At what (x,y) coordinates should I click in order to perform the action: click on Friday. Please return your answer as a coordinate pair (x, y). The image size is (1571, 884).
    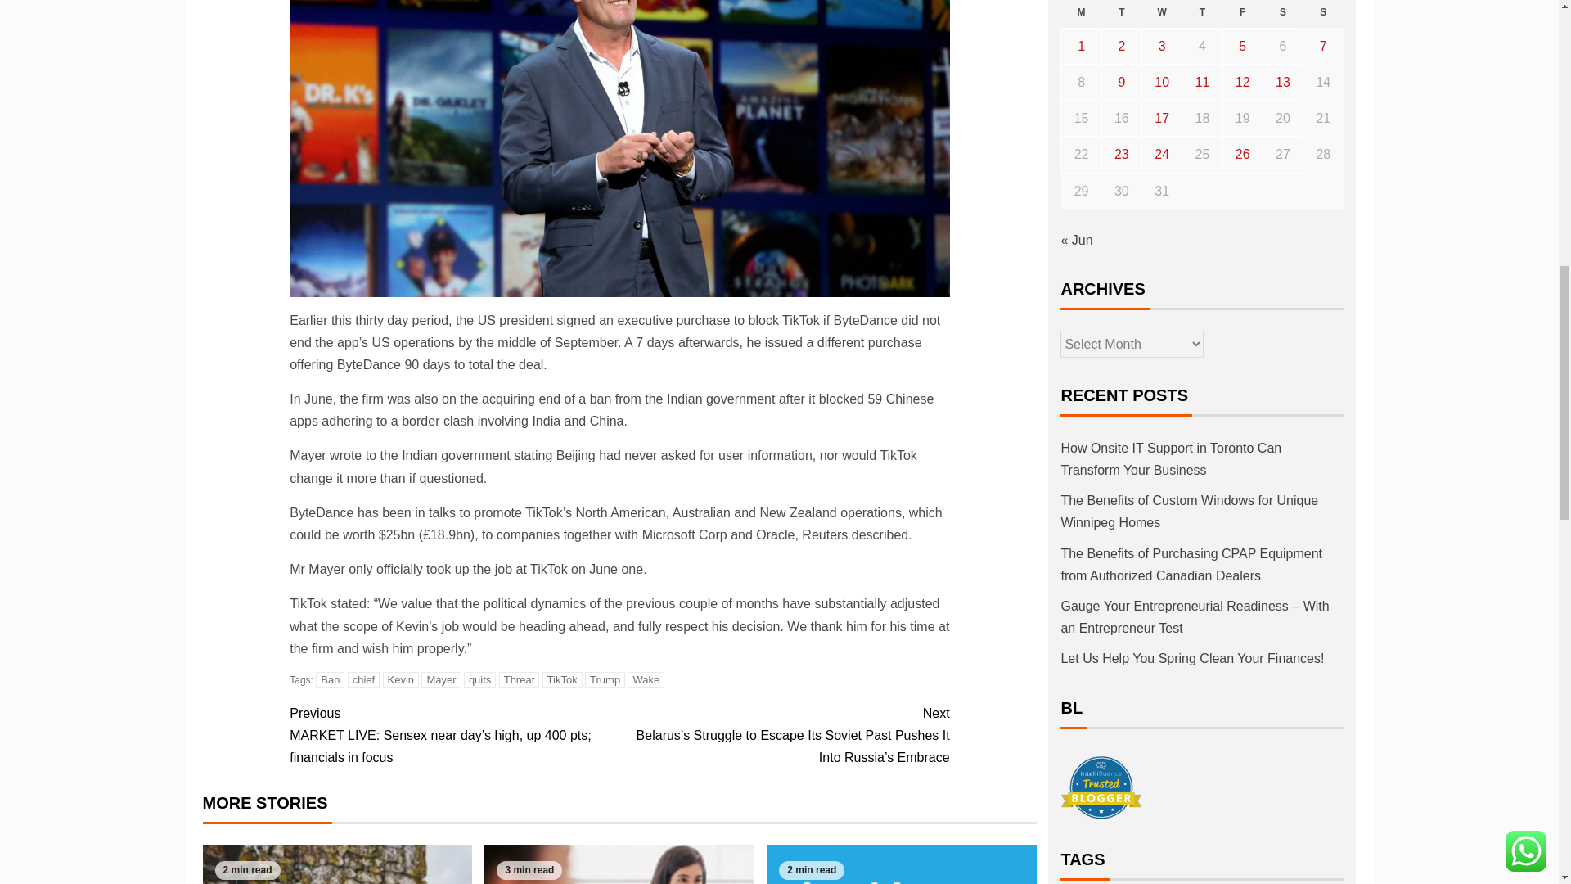
    Looking at the image, I should click on (1242, 13).